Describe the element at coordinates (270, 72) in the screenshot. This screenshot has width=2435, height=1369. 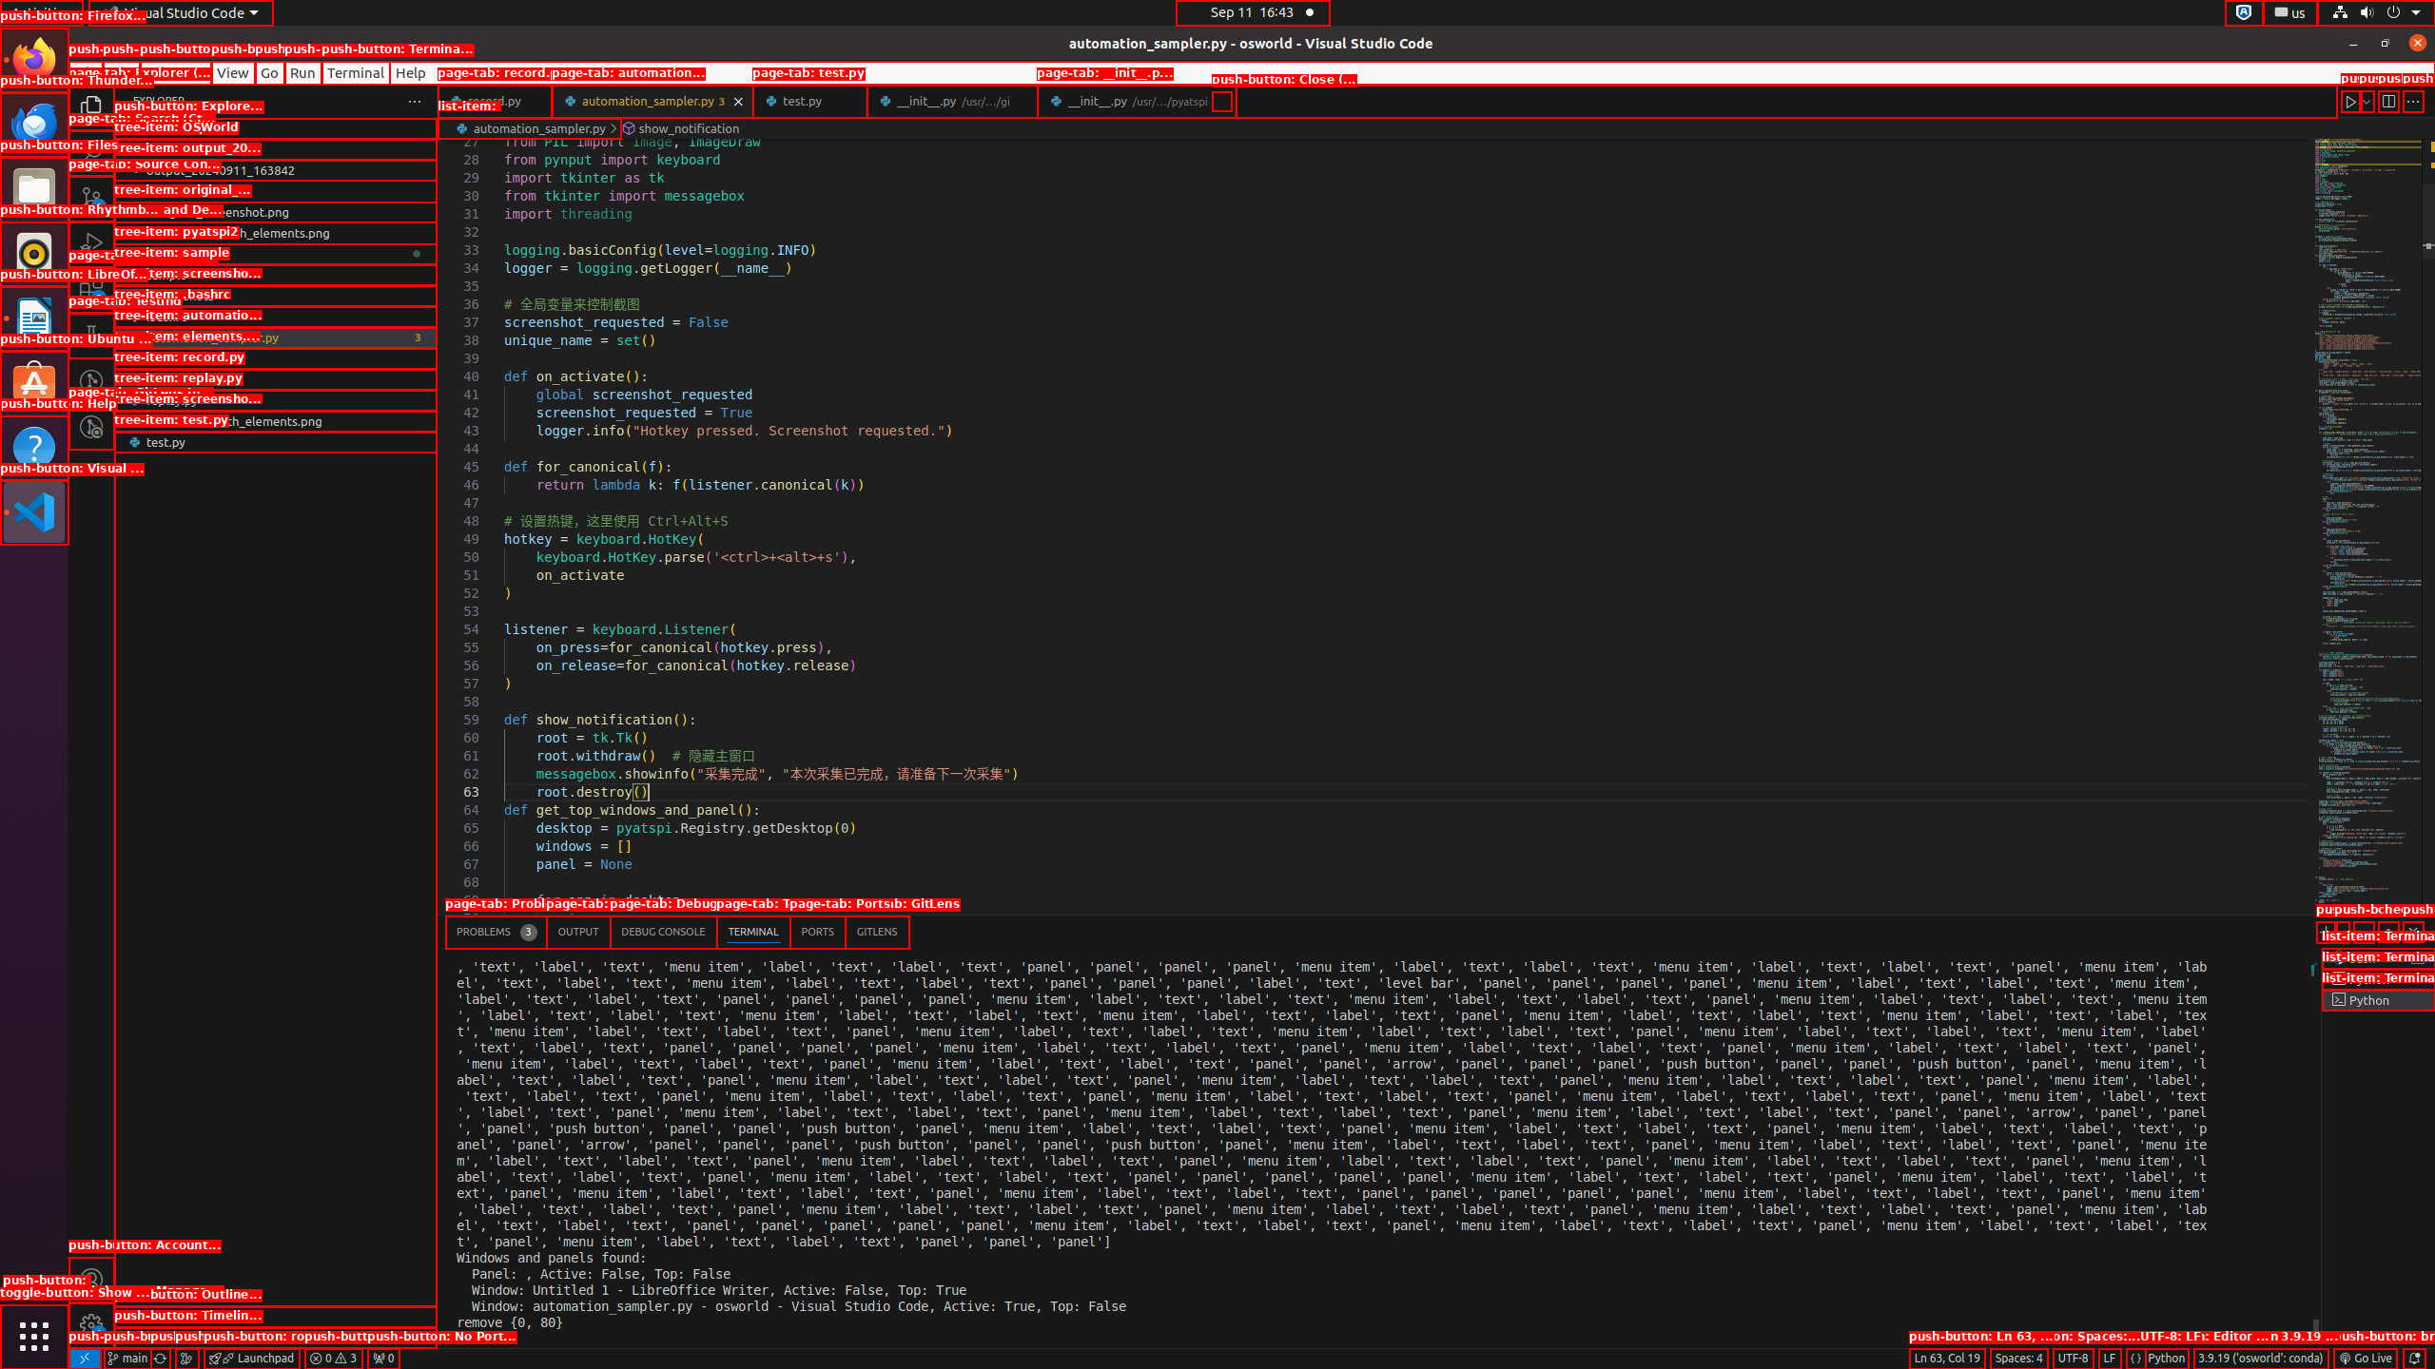
I see `Go` at that location.